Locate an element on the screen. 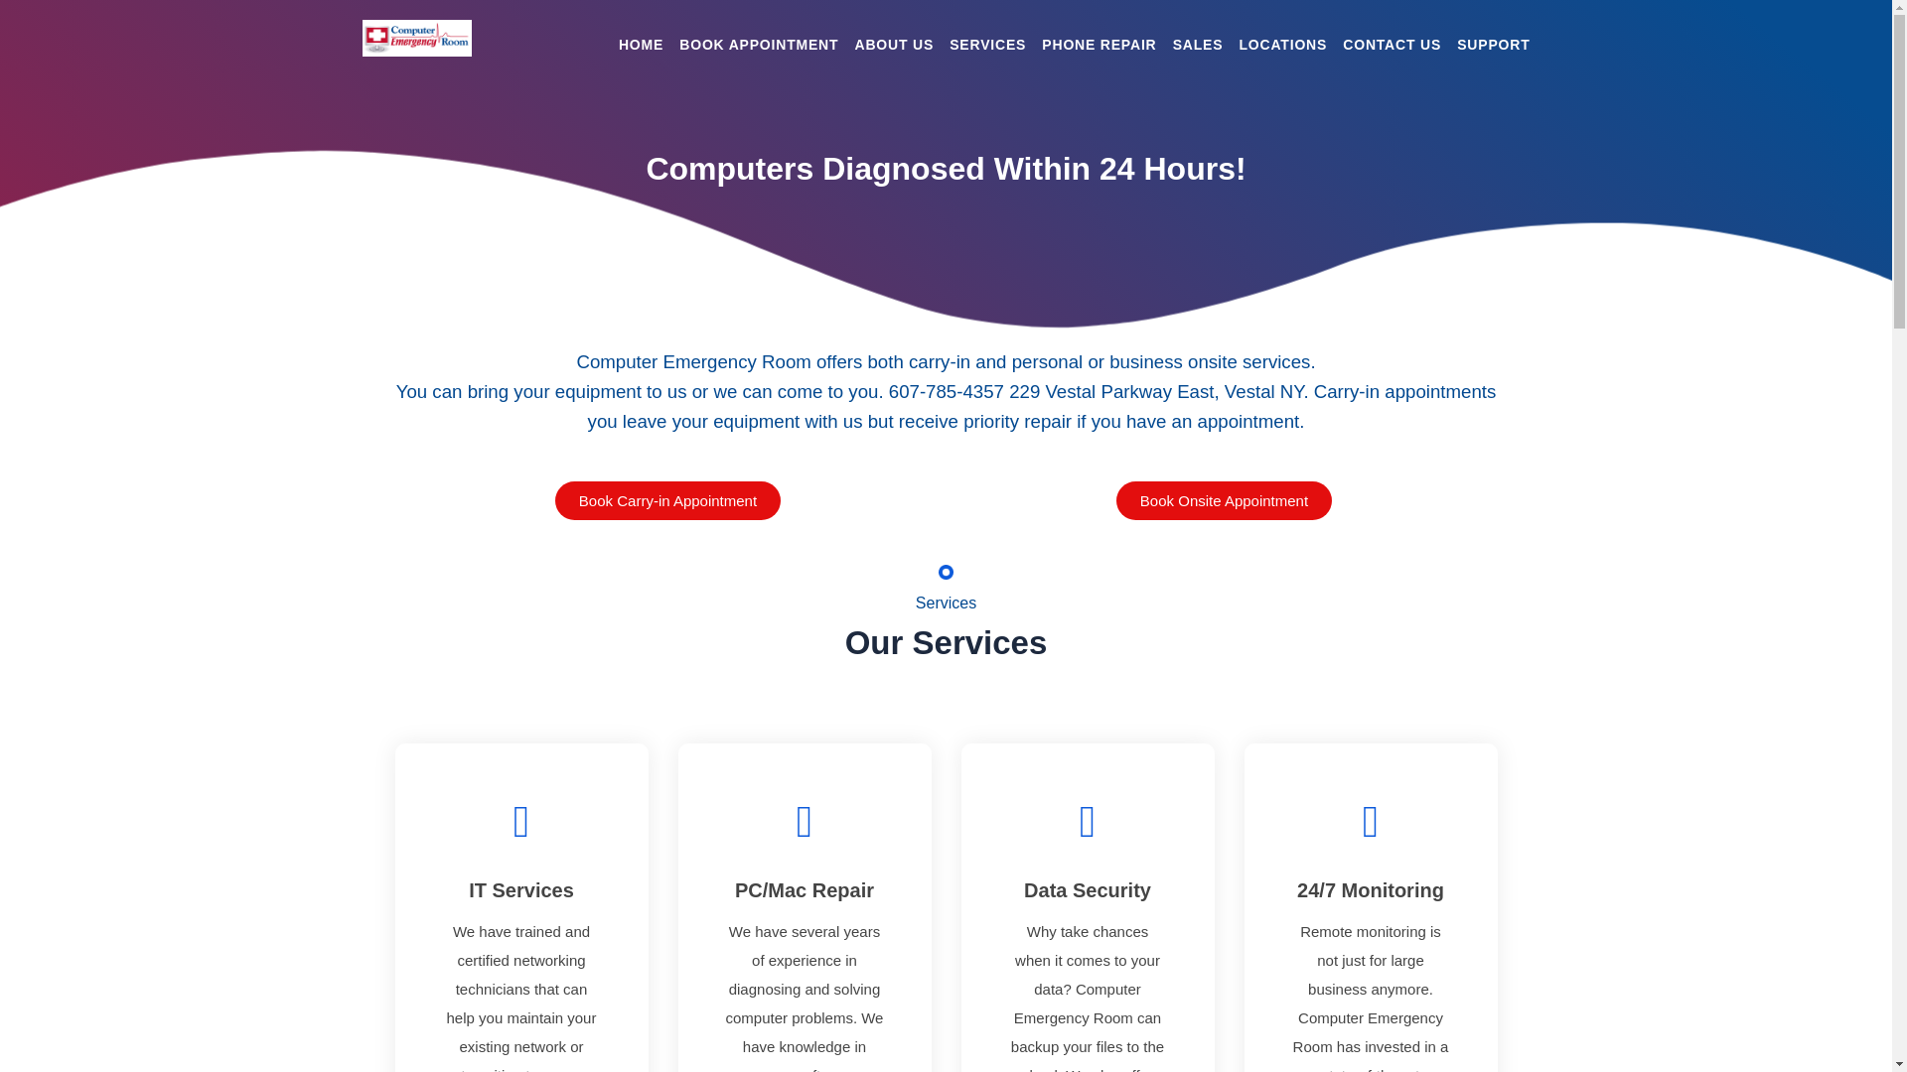 This screenshot has height=1072, width=1907. LOCATIONS is located at coordinates (1283, 44).